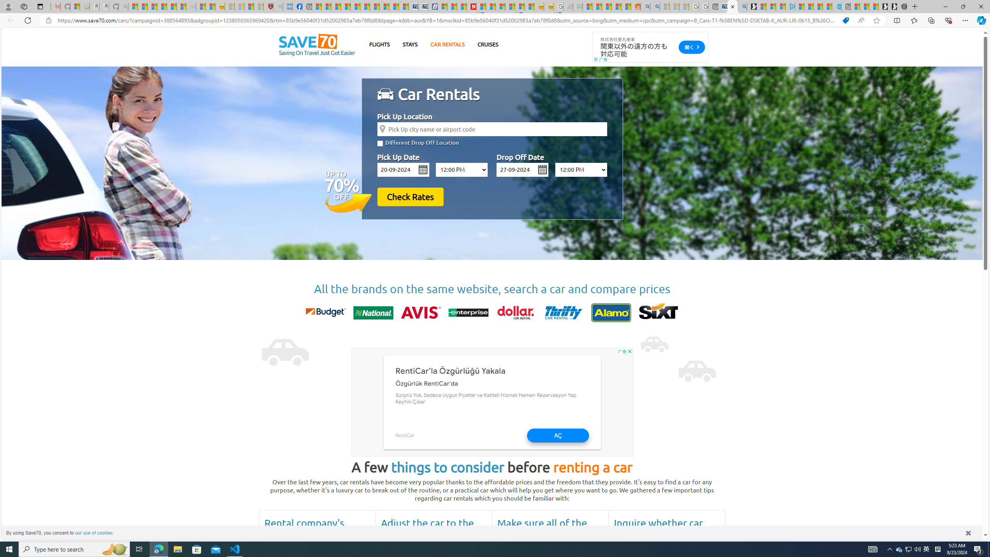 This screenshot has height=557, width=990. Describe the element at coordinates (380, 44) in the screenshot. I see `FLIGHTS` at that location.